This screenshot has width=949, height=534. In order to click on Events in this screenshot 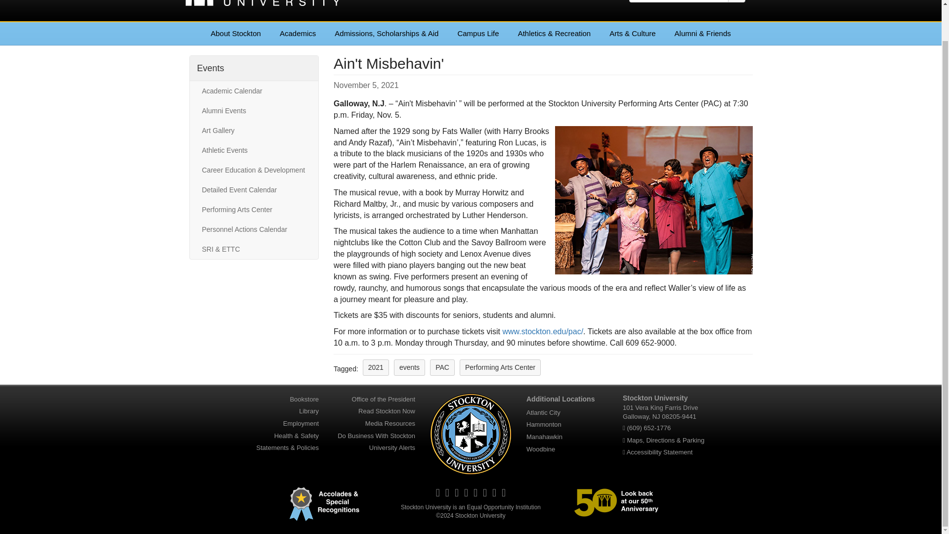, I will do `click(210, 68)`.